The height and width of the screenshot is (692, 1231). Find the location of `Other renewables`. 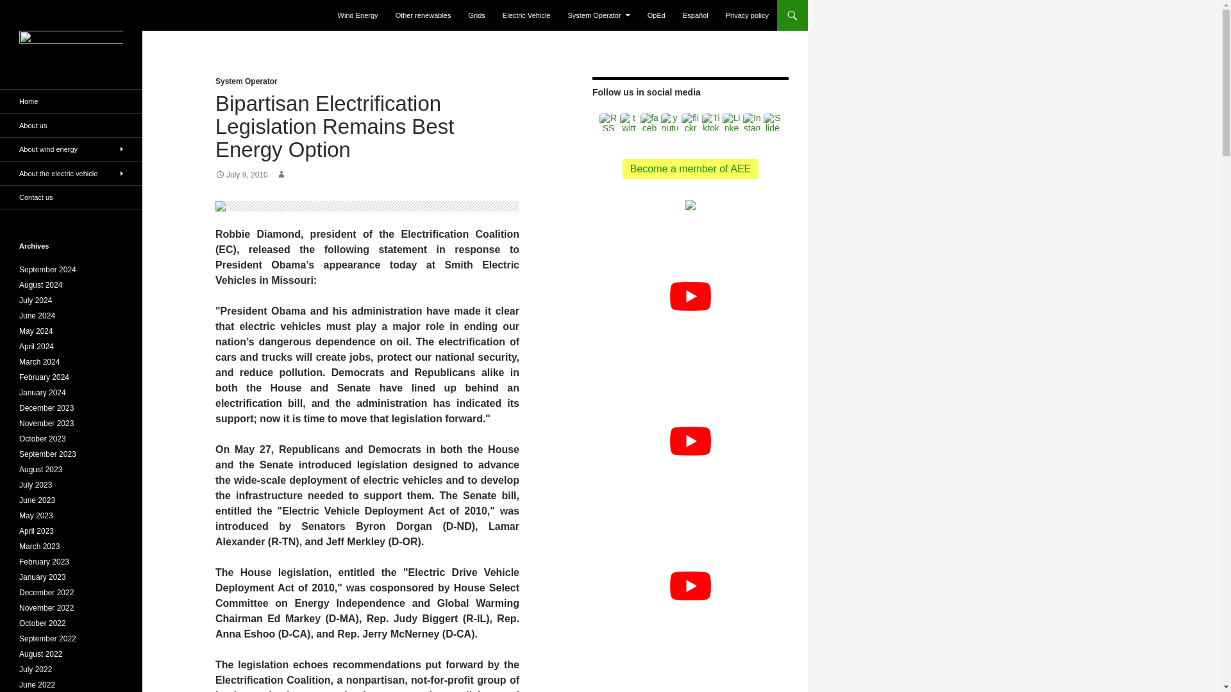

Other renewables is located at coordinates (423, 15).